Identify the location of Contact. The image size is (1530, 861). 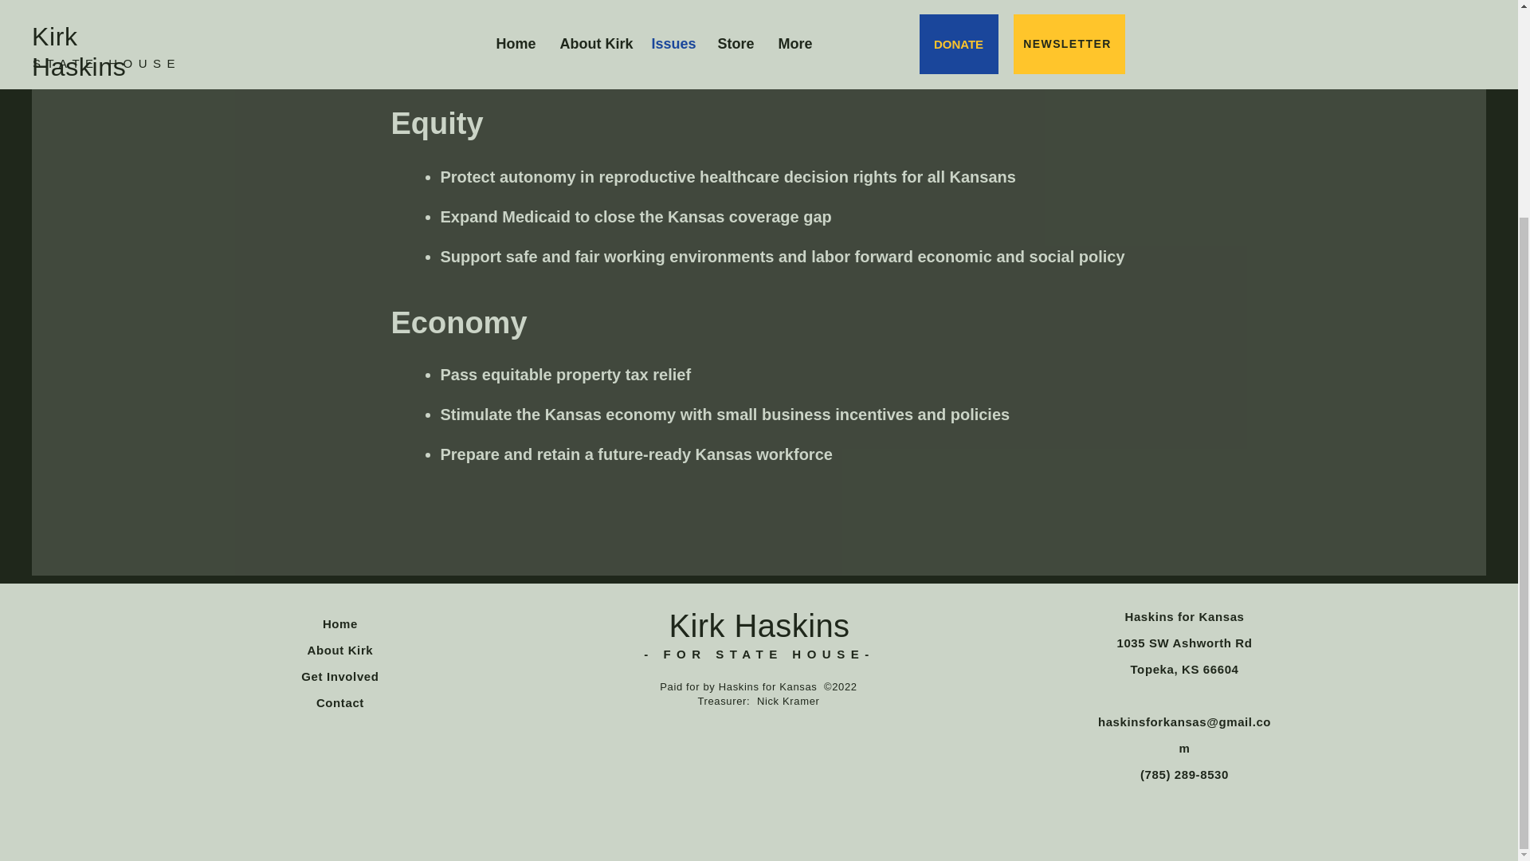
(339, 702).